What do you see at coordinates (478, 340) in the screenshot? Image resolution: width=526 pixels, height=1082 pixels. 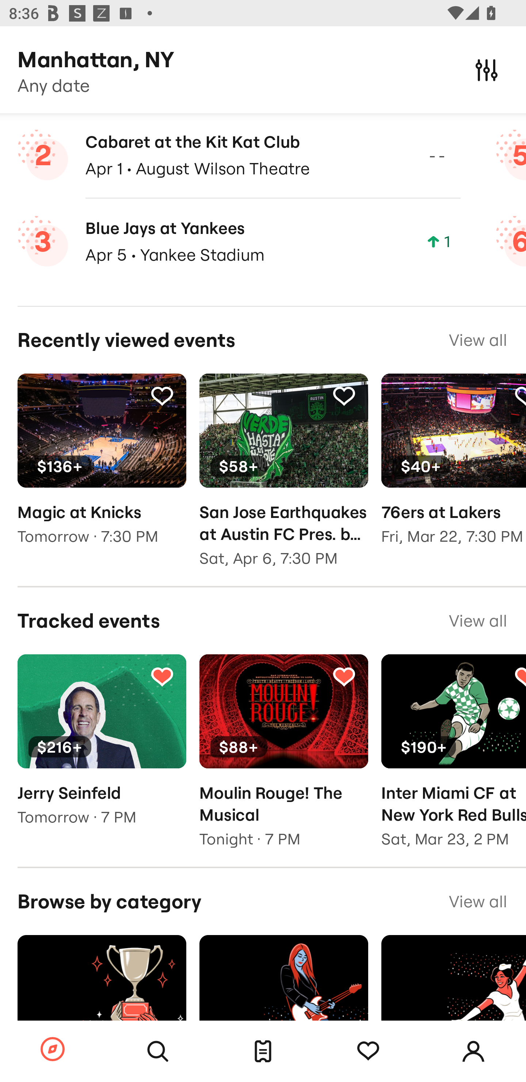 I see `View all` at bounding box center [478, 340].